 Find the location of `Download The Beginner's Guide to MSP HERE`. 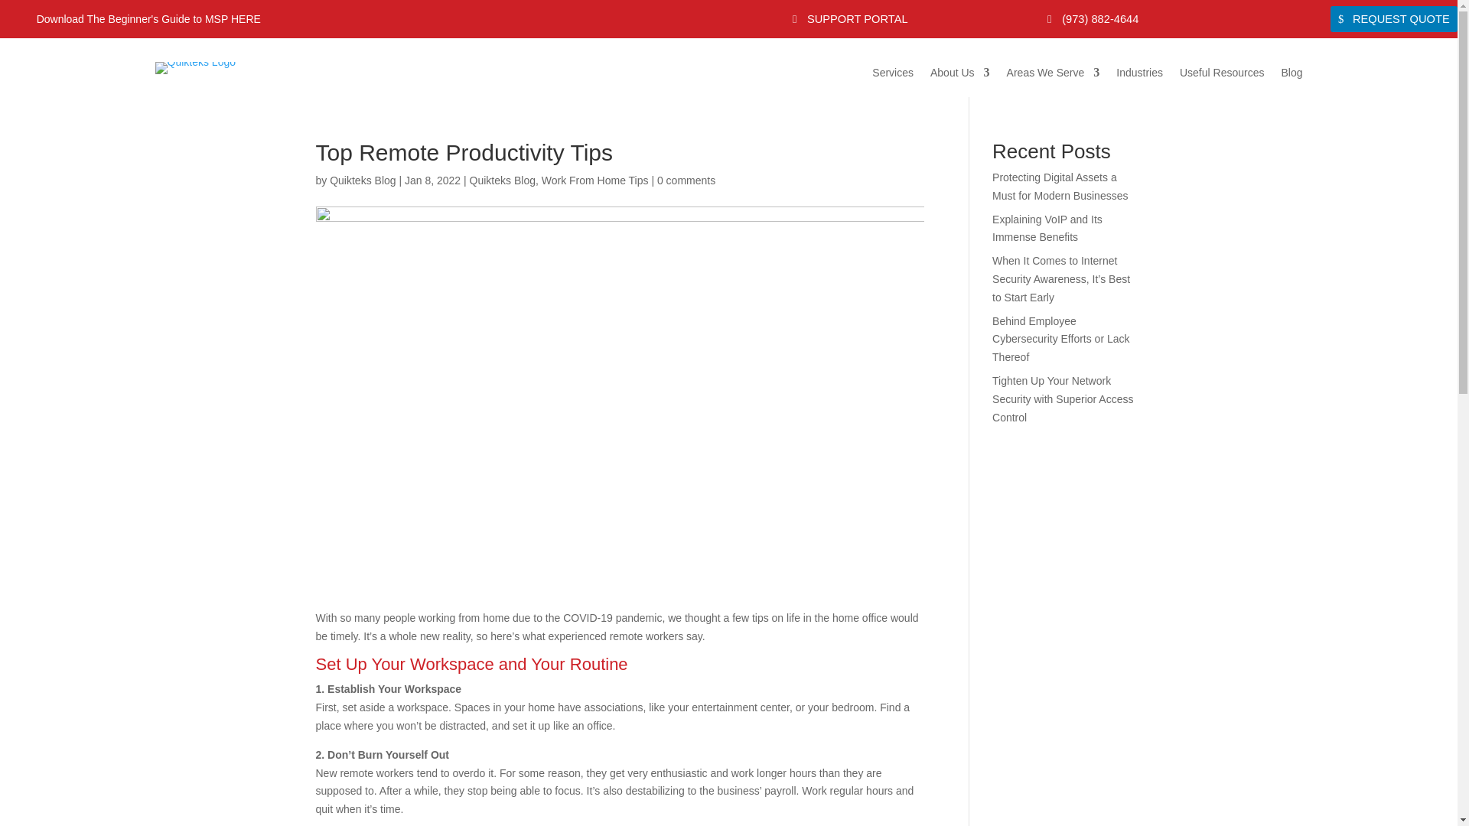

Download The Beginner's Guide to MSP HERE is located at coordinates (130, 19).